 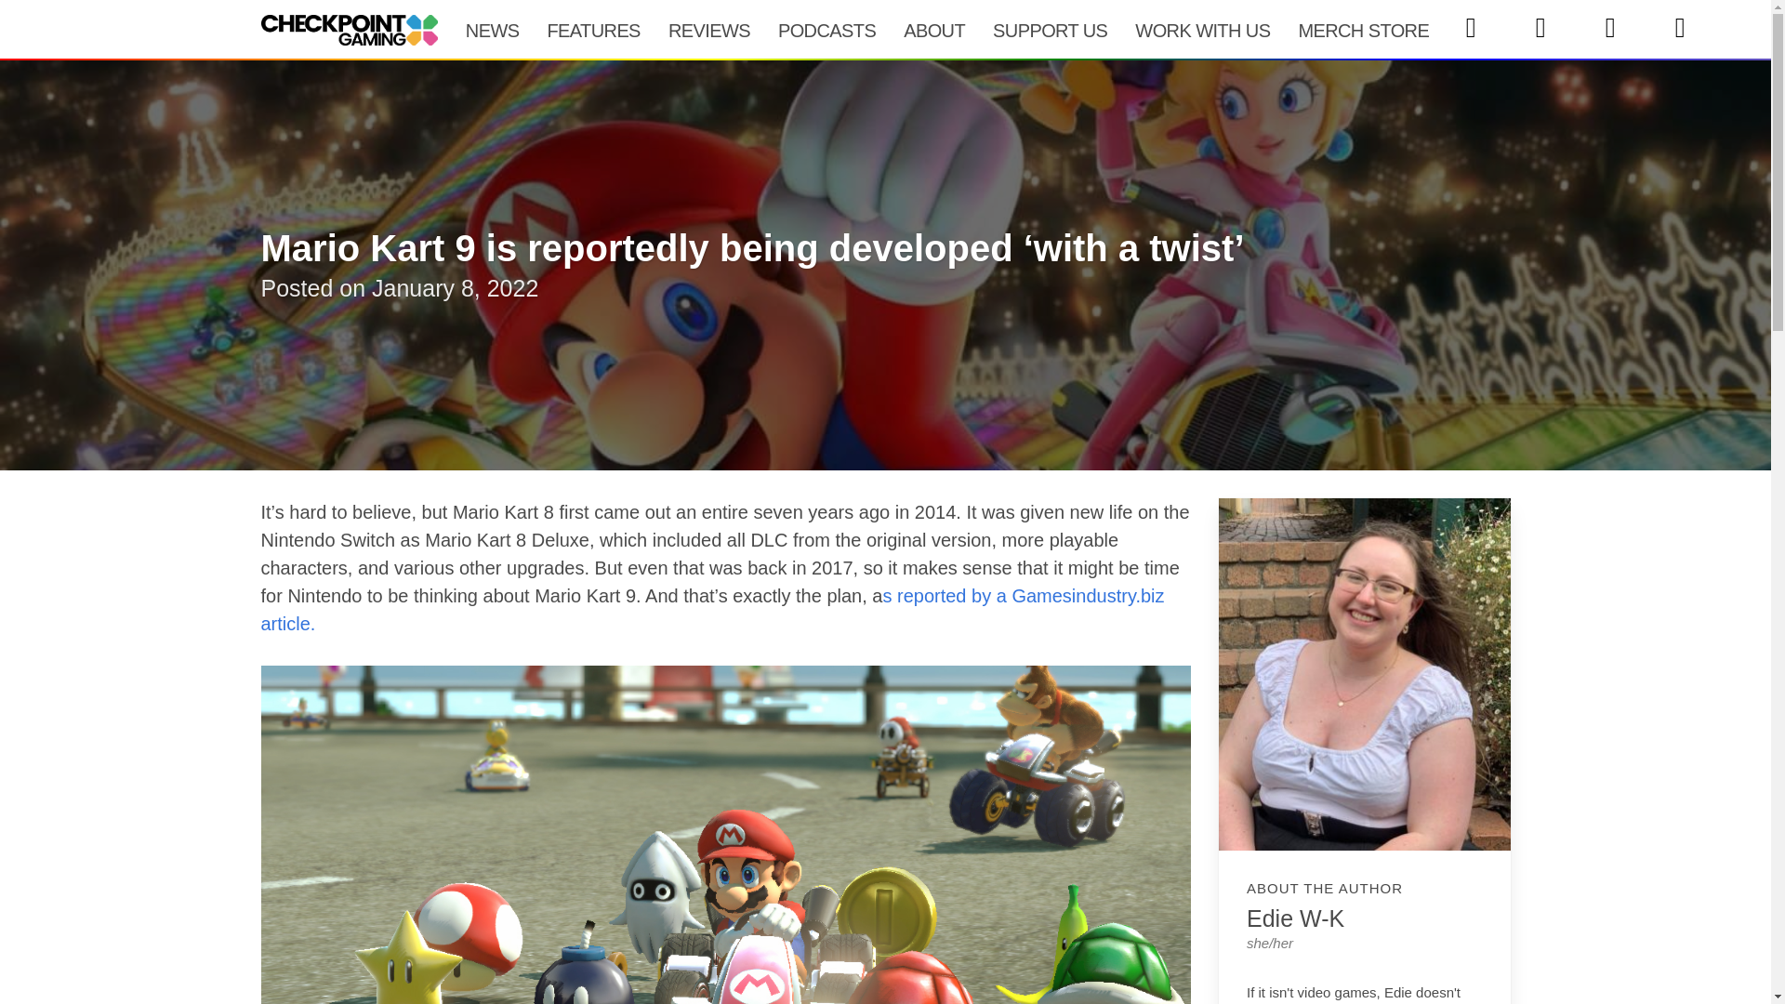 What do you see at coordinates (933, 30) in the screenshot?
I see `ABOUT` at bounding box center [933, 30].